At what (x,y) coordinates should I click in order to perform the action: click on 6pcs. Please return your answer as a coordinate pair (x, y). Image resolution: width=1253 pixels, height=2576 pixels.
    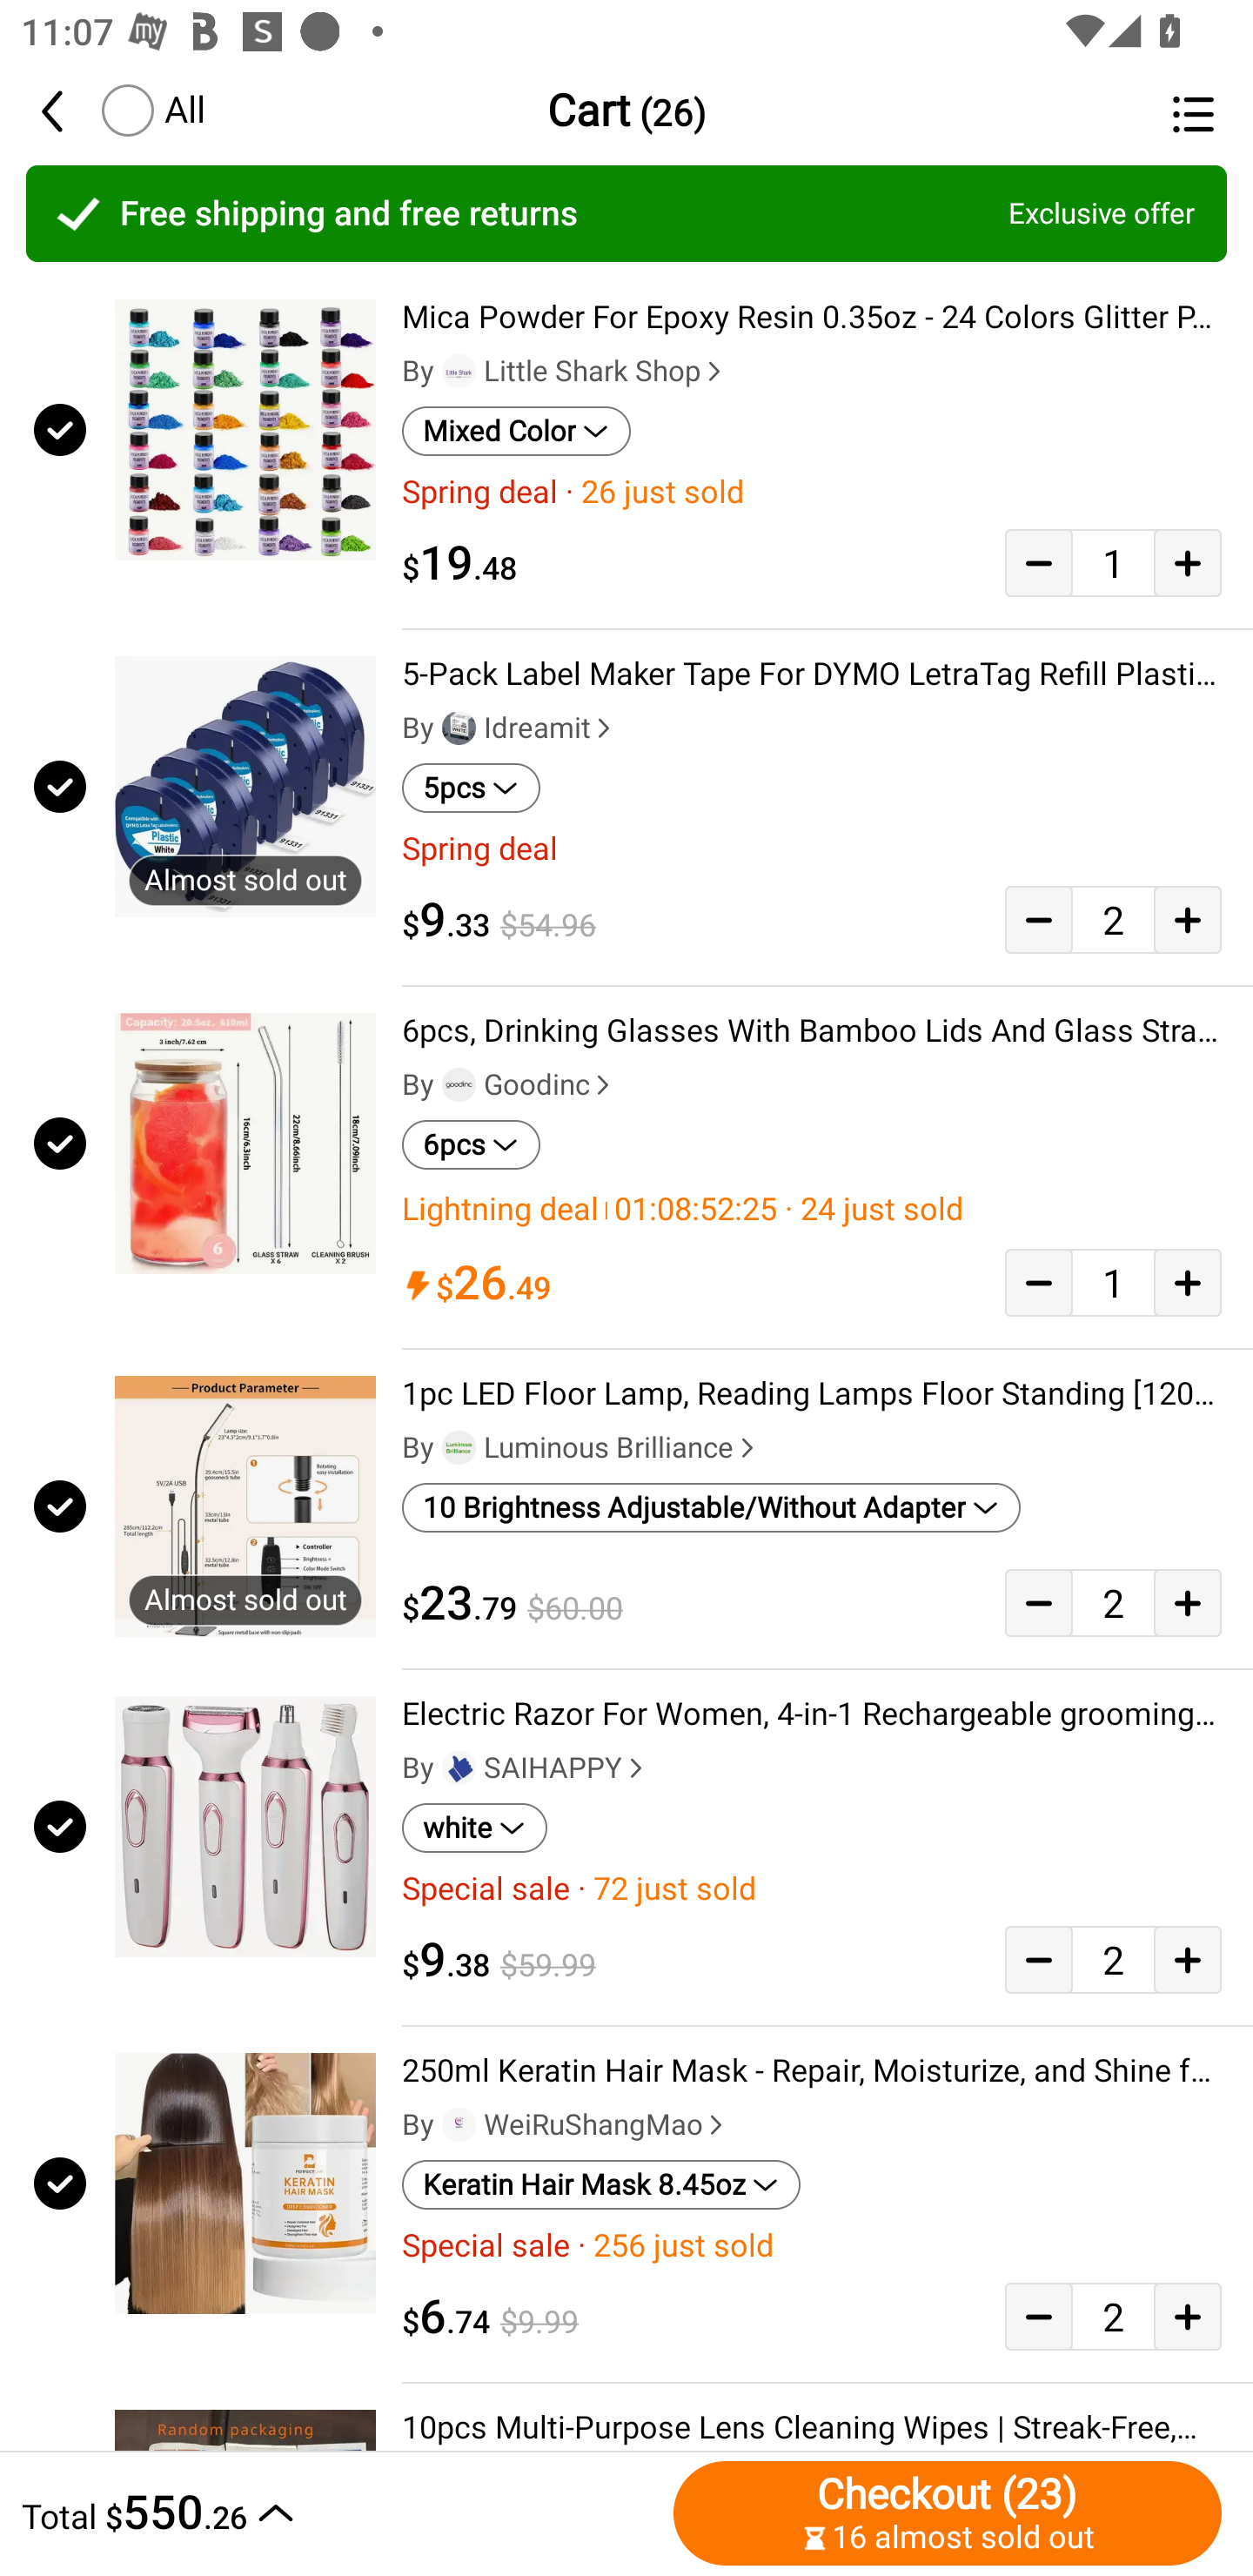
    Looking at the image, I should click on (471, 1144).